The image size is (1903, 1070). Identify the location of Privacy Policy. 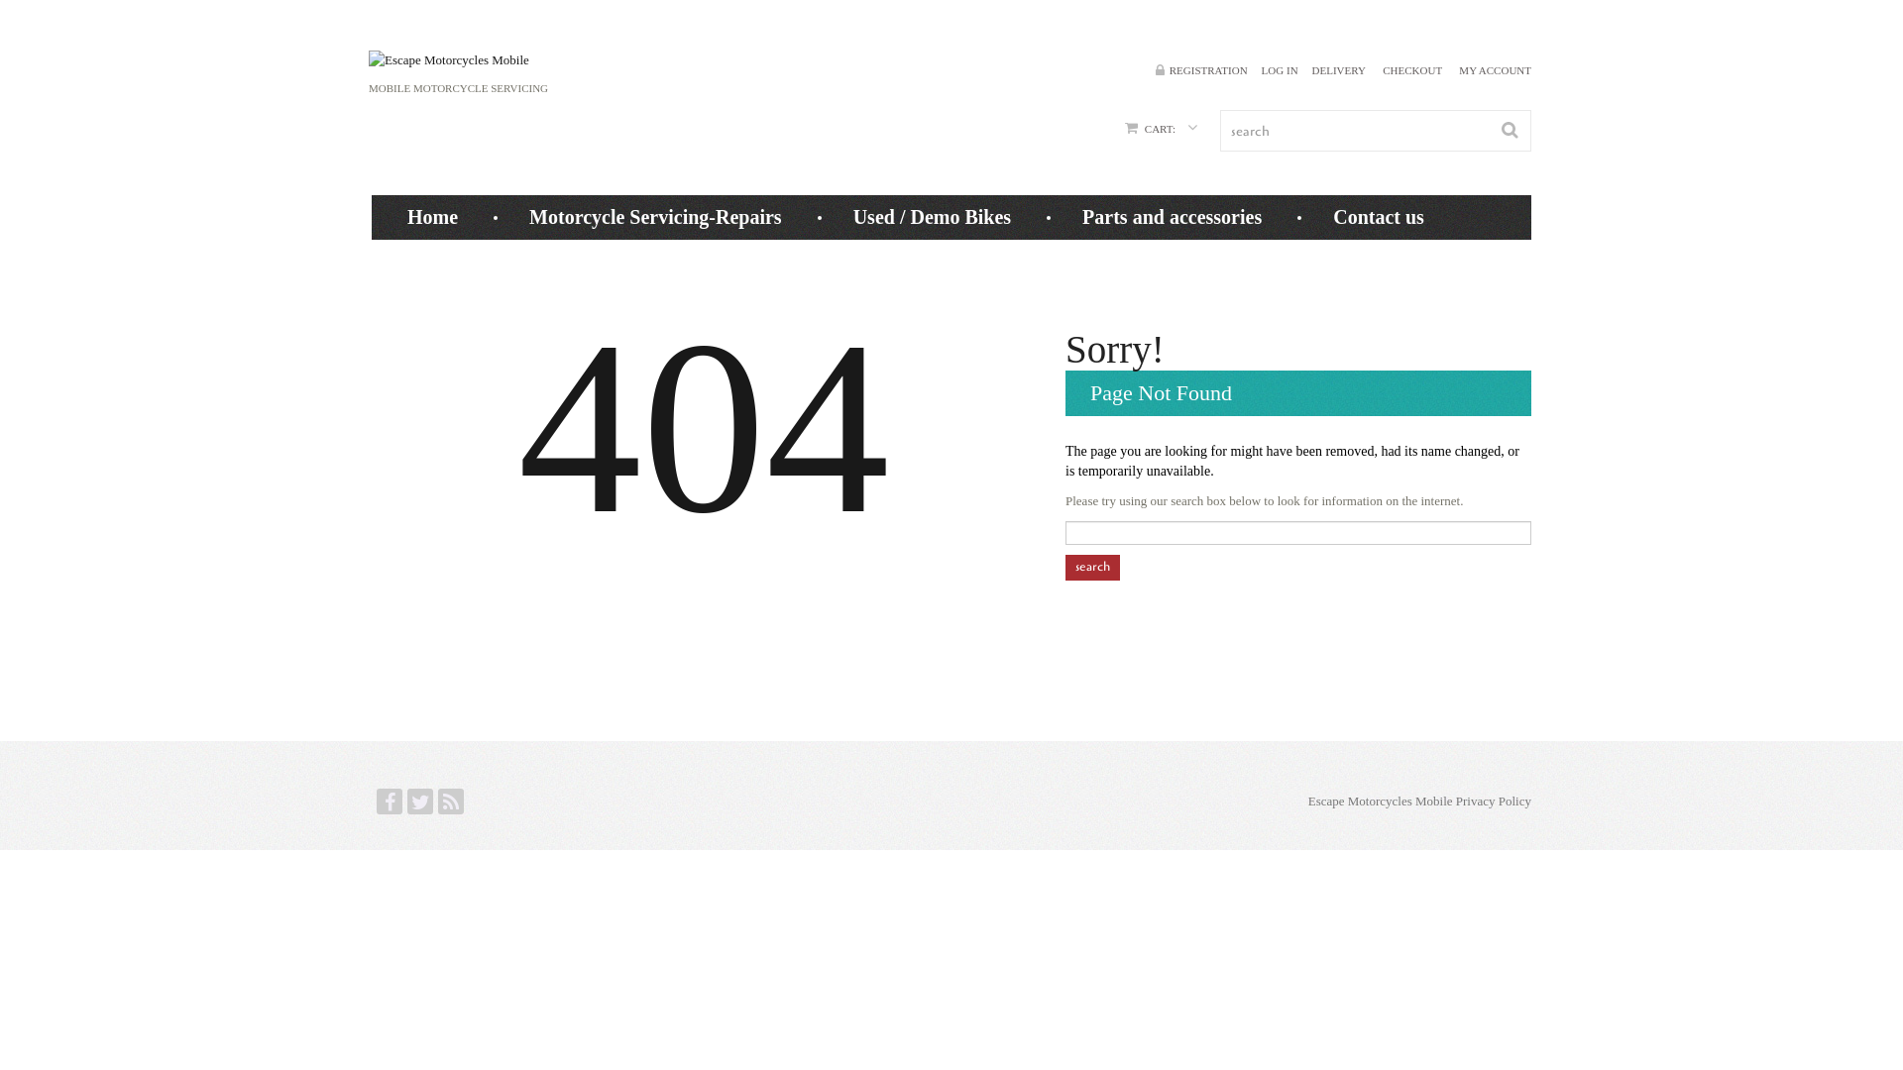
(1494, 801).